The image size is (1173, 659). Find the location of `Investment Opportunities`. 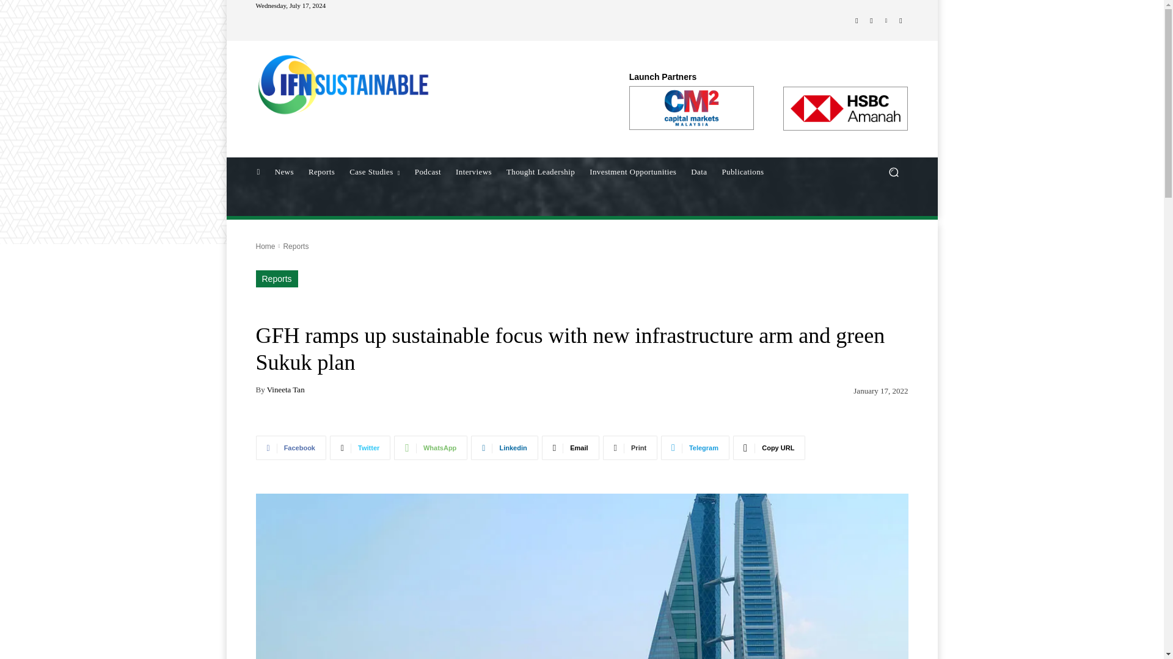

Investment Opportunities is located at coordinates (633, 172).